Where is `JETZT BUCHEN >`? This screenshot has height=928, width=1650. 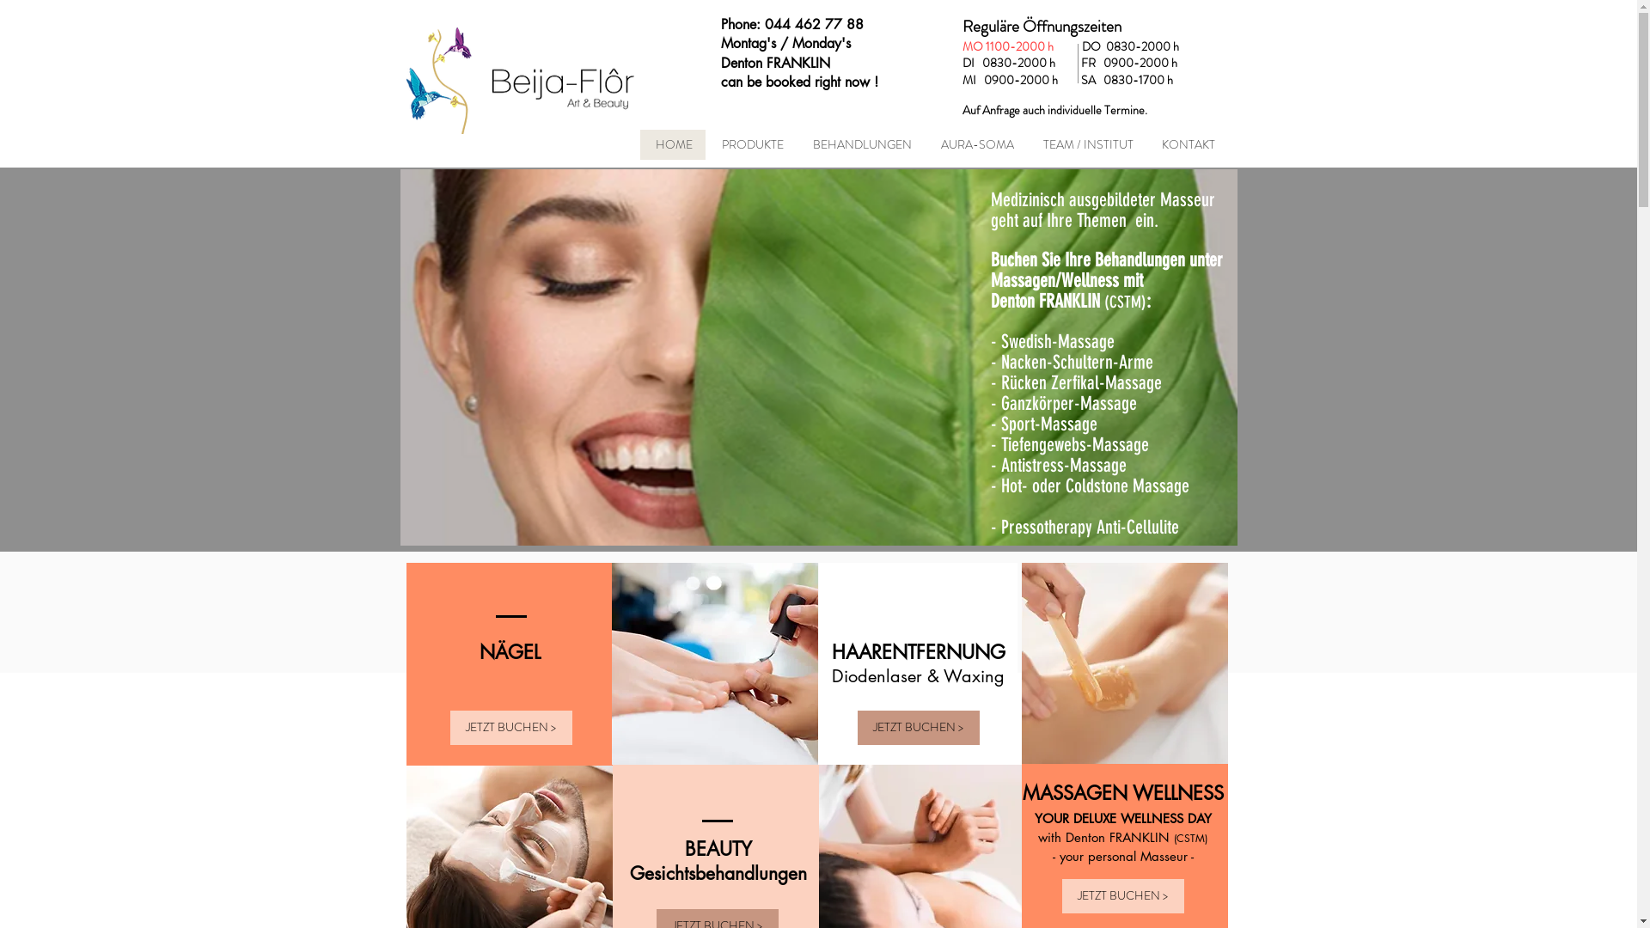 JETZT BUCHEN > is located at coordinates (1123, 896).